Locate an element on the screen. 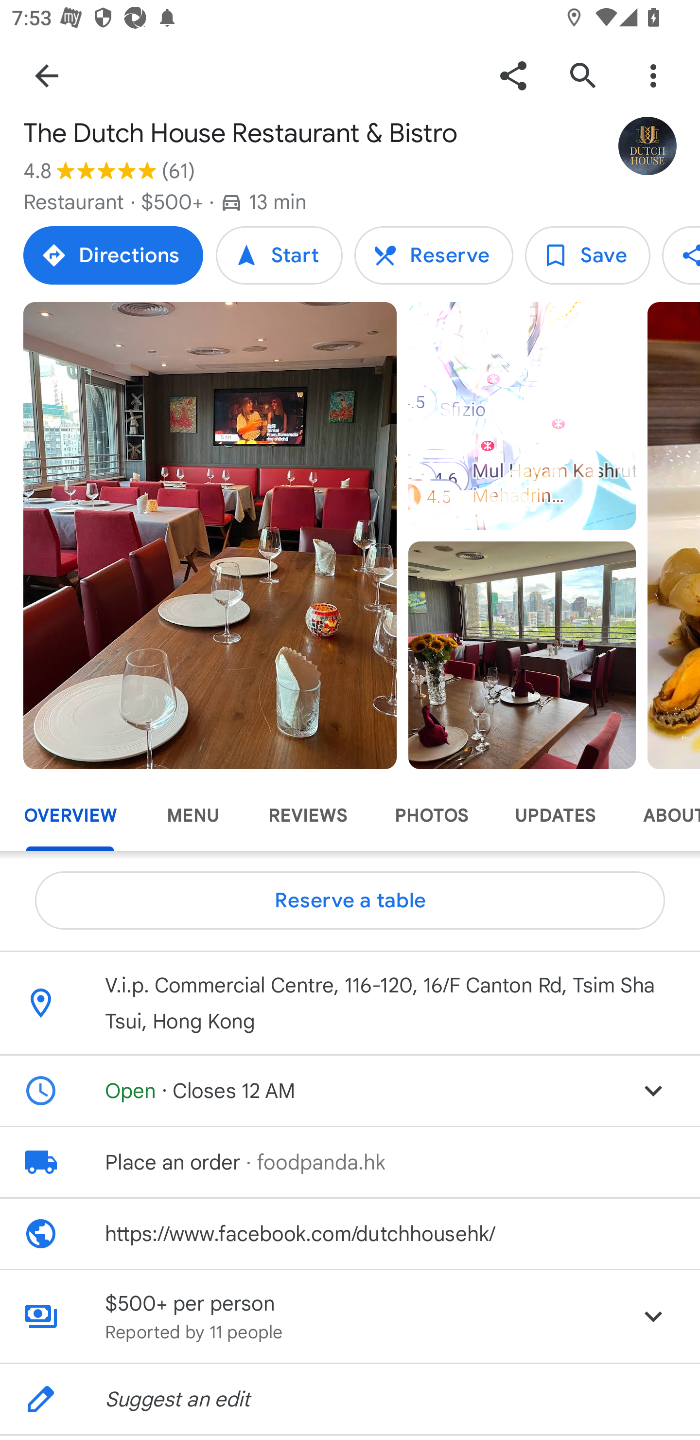 The height and width of the screenshot is (1440, 700). Photo is located at coordinates (210, 535).